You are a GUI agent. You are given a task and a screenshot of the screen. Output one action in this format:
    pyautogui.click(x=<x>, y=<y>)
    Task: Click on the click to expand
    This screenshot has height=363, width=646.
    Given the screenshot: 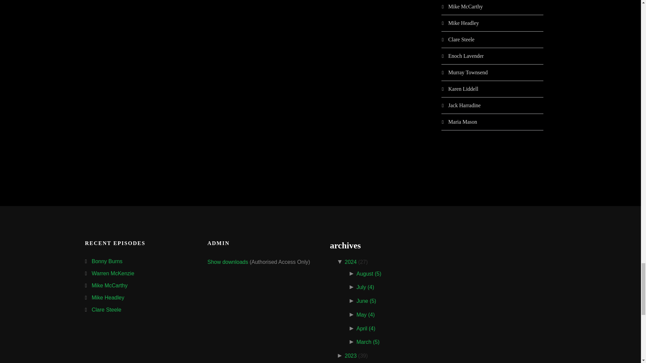 What is the action you would take?
    pyautogui.click(x=353, y=274)
    